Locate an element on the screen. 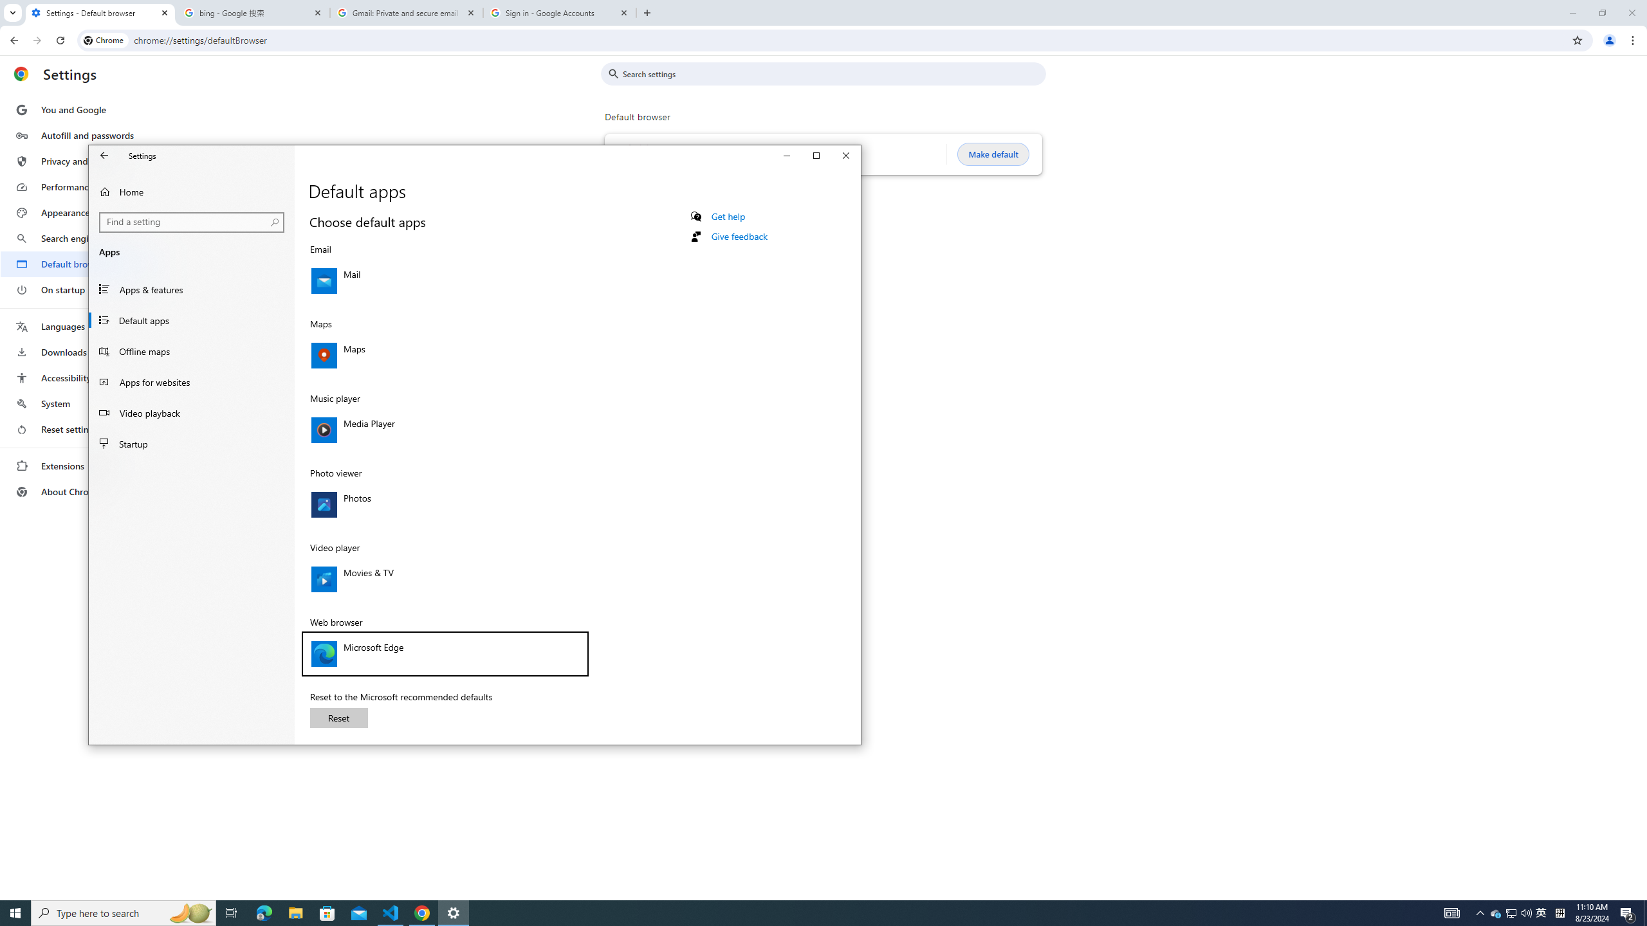  User Promoted Notification Area is located at coordinates (1541, 913).